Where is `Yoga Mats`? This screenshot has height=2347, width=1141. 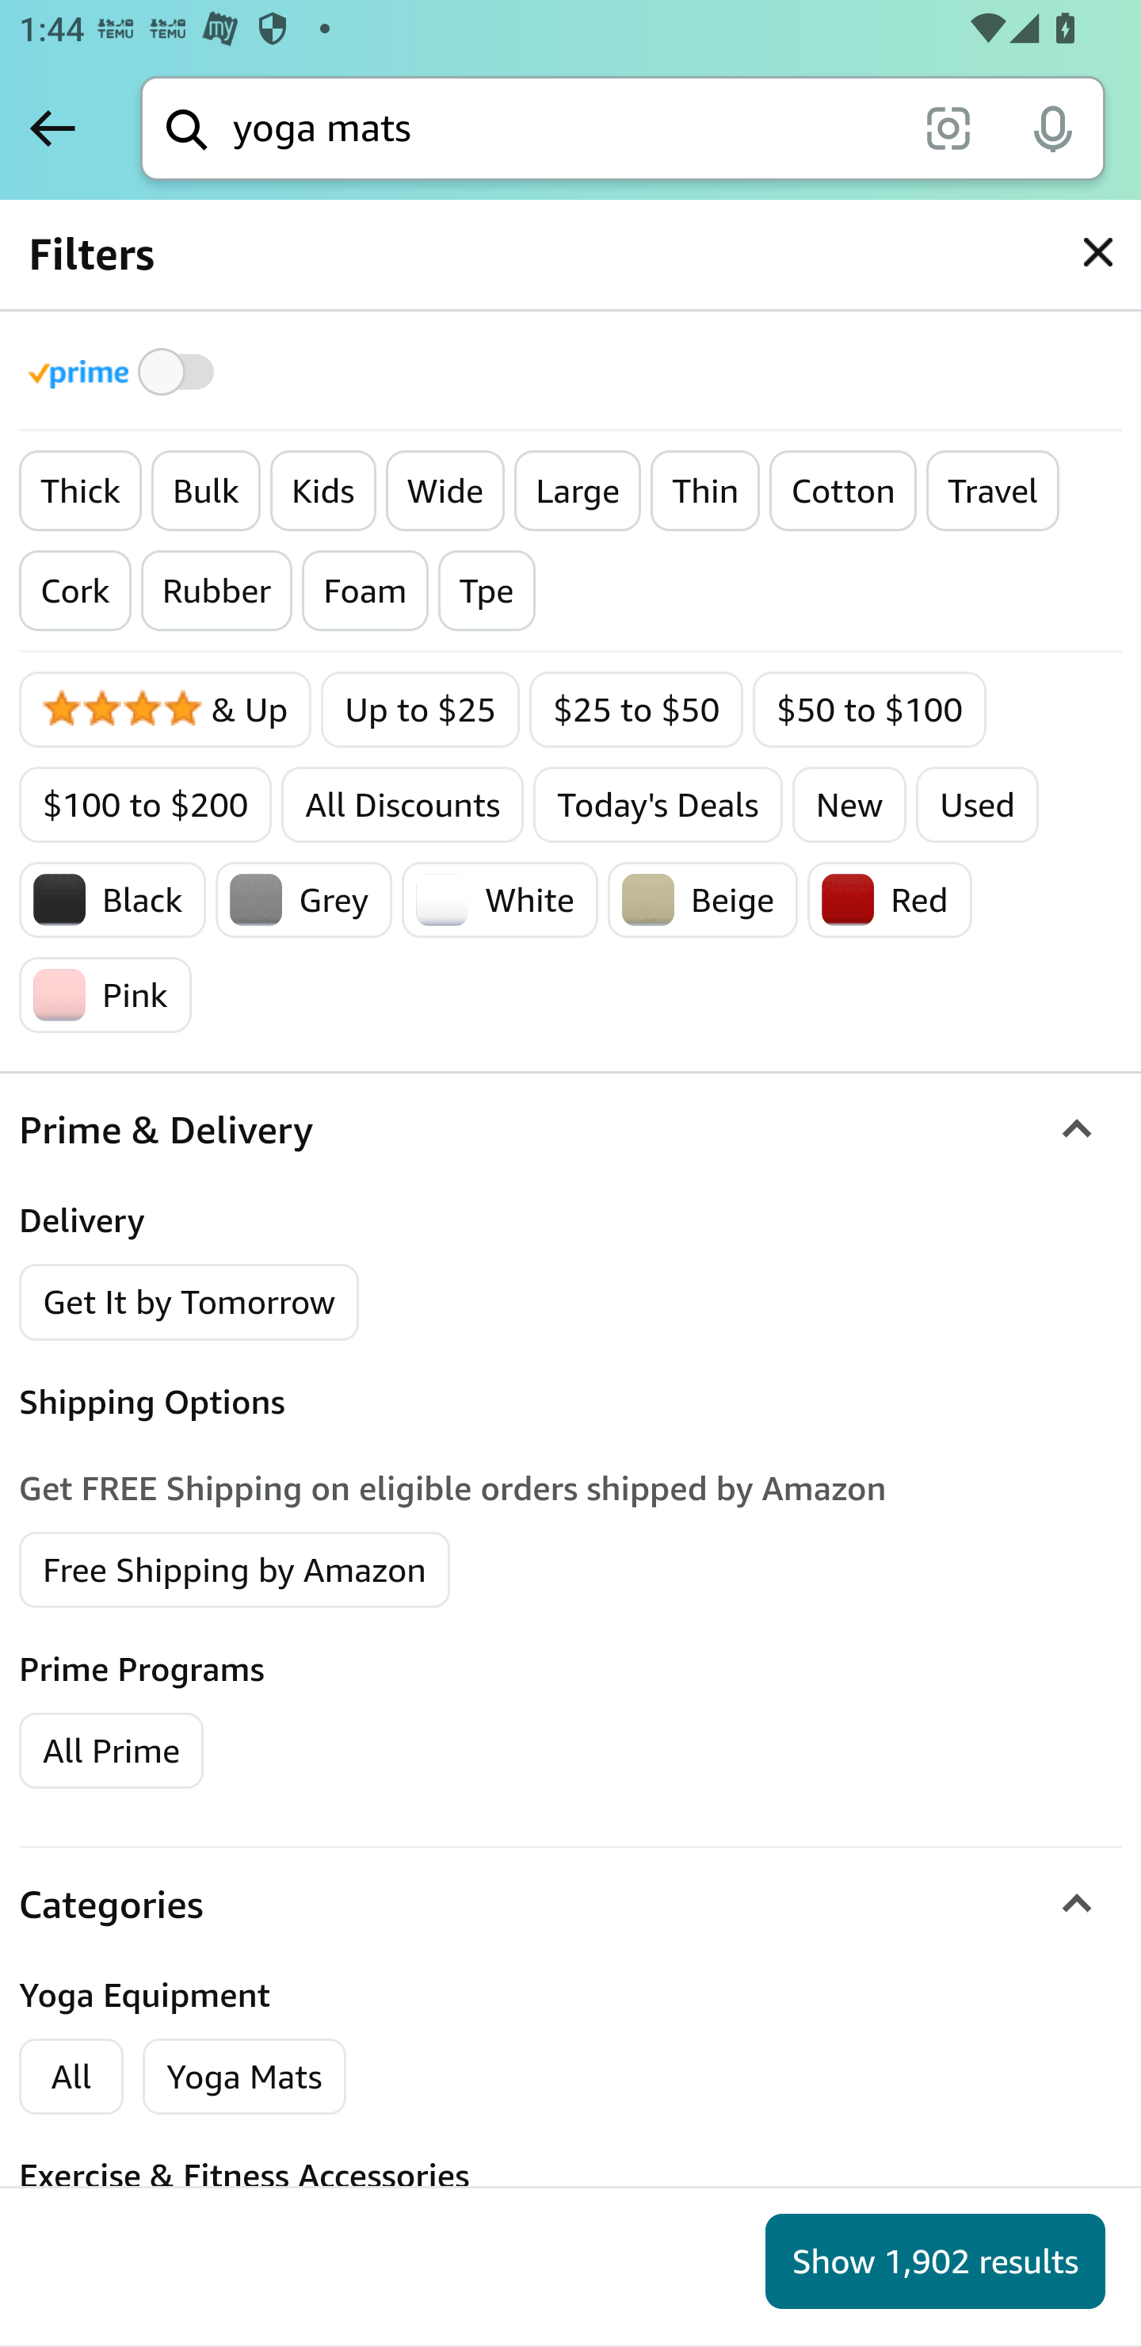
Yoga Mats is located at coordinates (244, 2077).